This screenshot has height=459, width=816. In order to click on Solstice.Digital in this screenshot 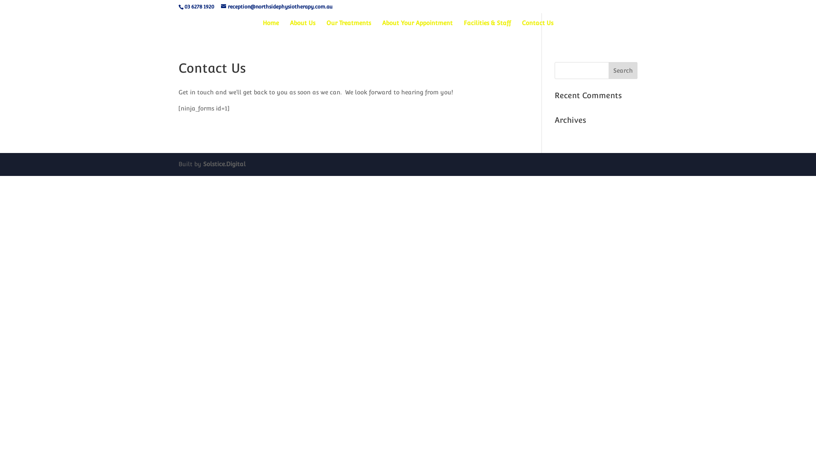, I will do `click(224, 164)`.